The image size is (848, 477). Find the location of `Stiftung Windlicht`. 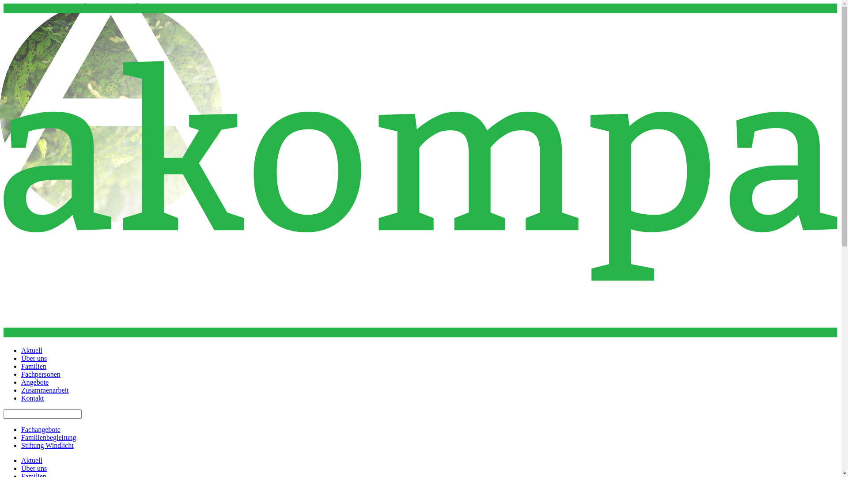

Stiftung Windlicht is located at coordinates (48, 445).